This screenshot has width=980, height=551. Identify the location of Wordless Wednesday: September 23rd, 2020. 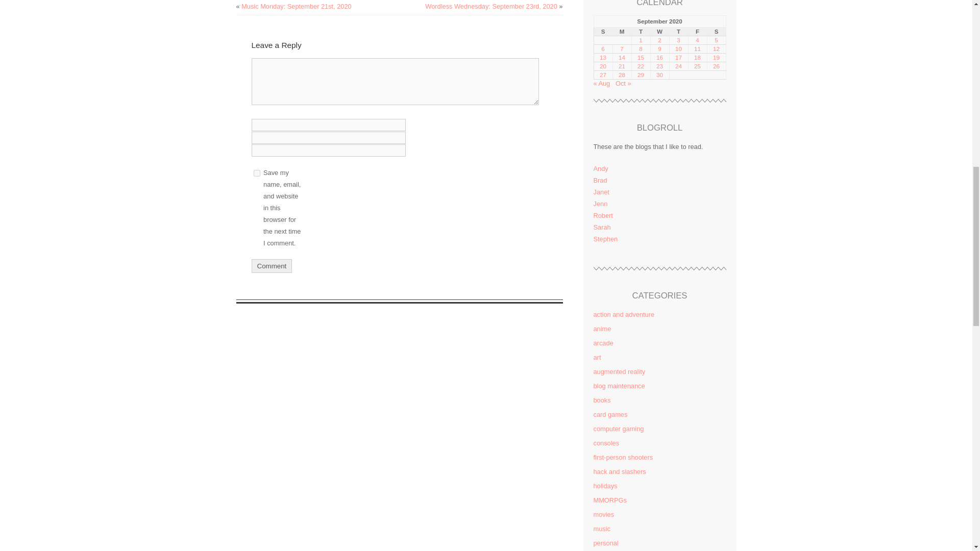
(491, 6).